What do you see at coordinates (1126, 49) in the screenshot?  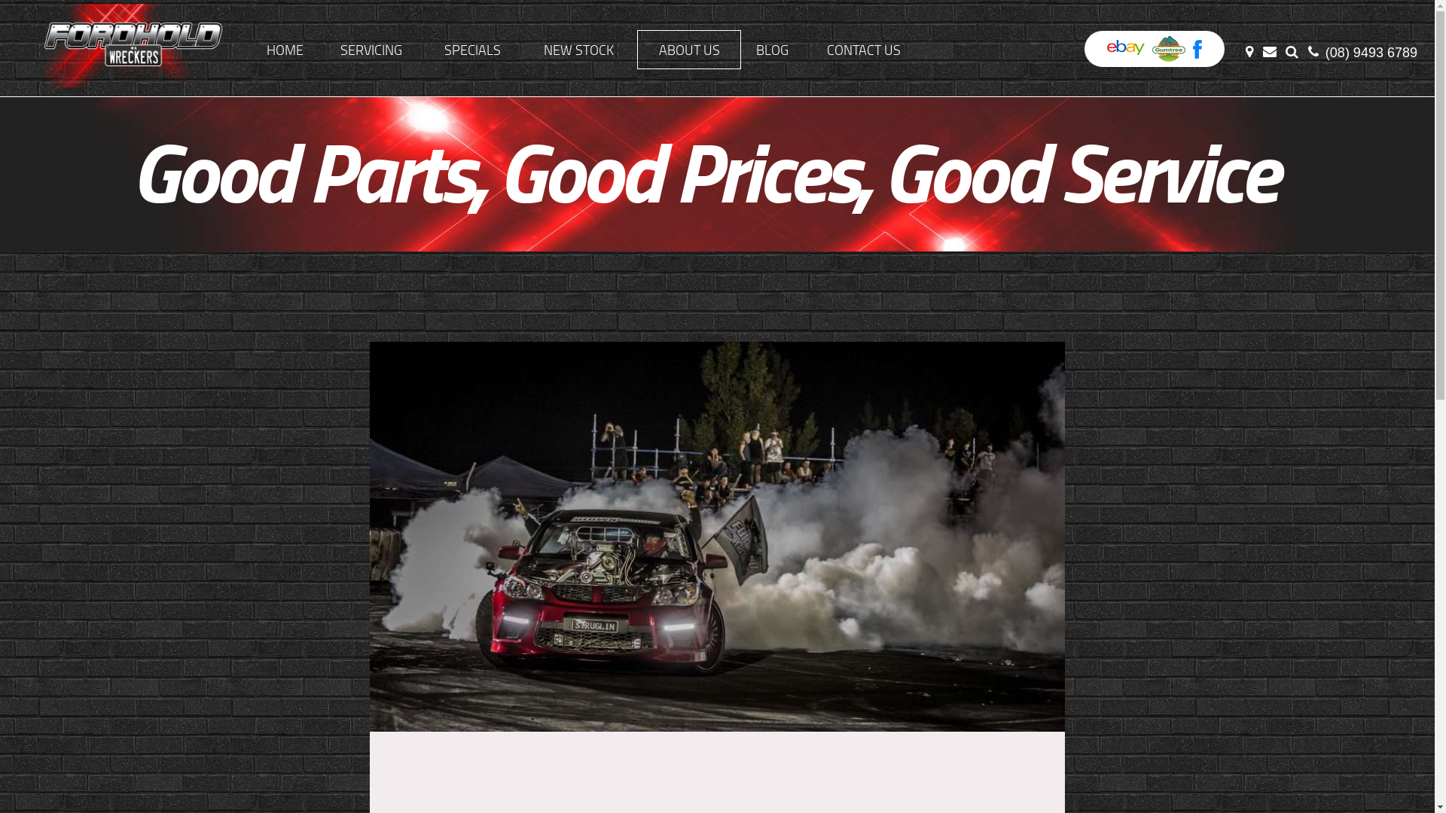 I see `http://bit.ly/2dtjy00` at bounding box center [1126, 49].